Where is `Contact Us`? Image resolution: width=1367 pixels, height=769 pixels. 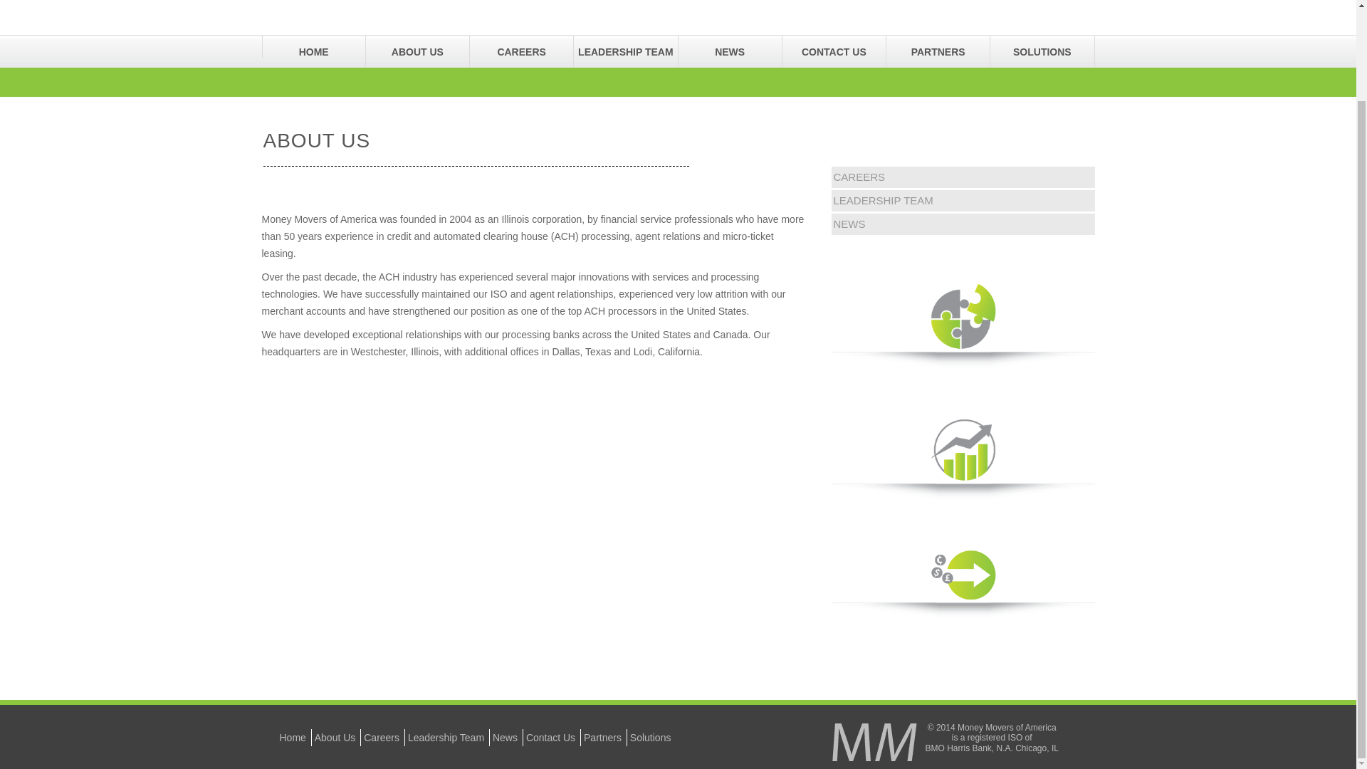 Contact Us is located at coordinates (551, 738).